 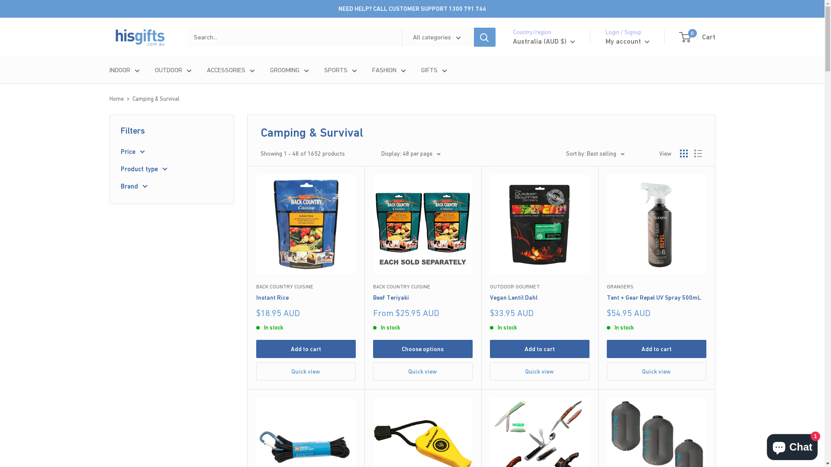 I want to click on LT, so click(x=533, y=406).